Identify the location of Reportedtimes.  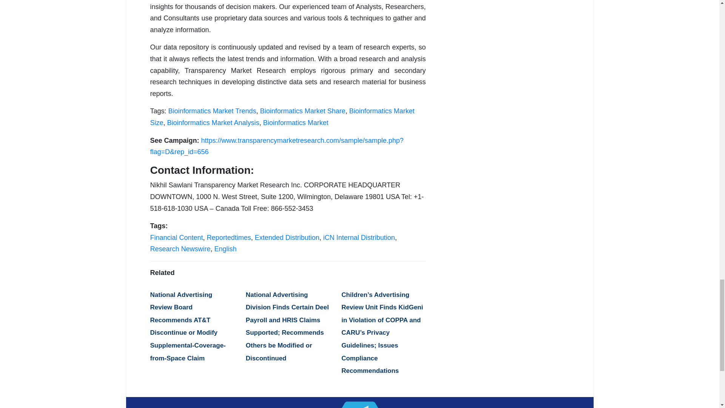
(229, 237).